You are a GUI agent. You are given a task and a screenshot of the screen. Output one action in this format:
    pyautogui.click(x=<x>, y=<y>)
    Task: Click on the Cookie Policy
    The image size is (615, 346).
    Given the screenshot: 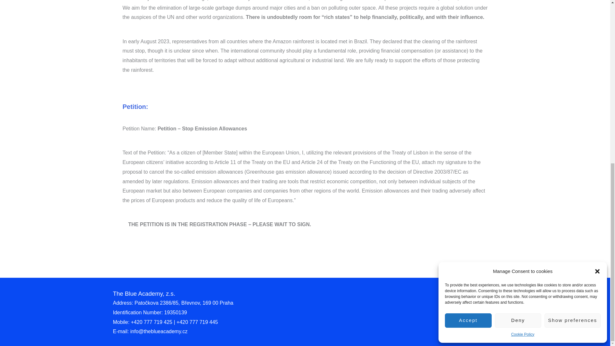 What is the action you would take?
    pyautogui.click(x=523, y=26)
    